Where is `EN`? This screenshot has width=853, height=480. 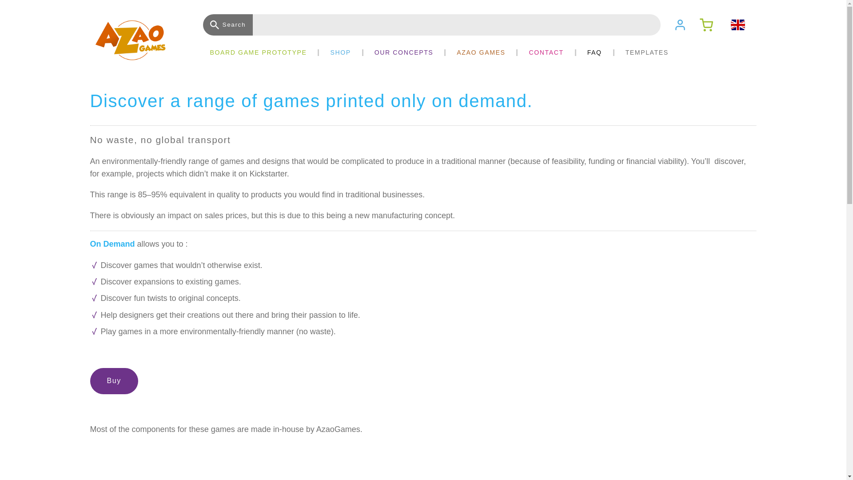
EN is located at coordinates (737, 25).